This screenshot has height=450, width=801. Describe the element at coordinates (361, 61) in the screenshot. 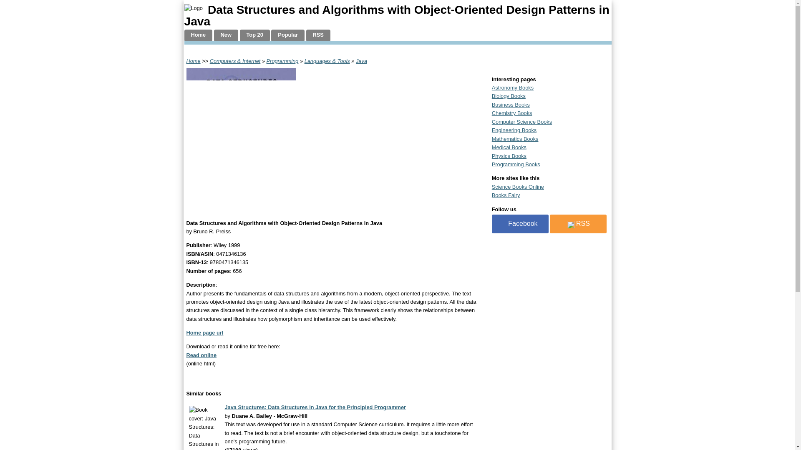

I see `Java` at that location.